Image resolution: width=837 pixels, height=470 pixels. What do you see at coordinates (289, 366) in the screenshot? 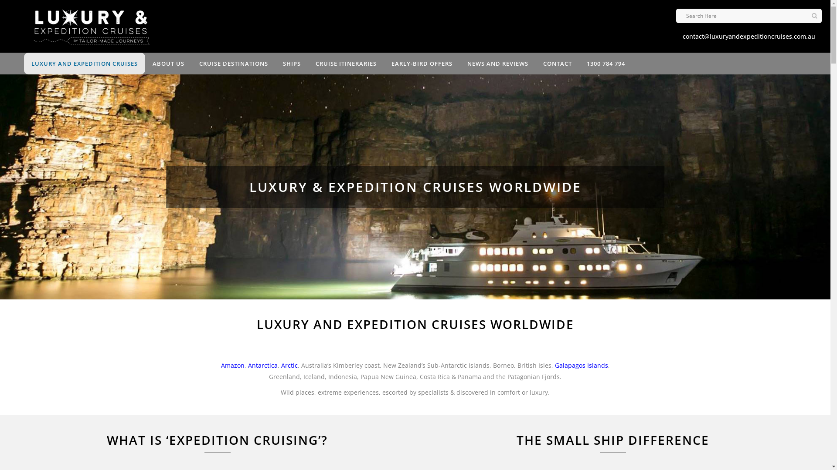
I see `Arctic` at bounding box center [289, 366].